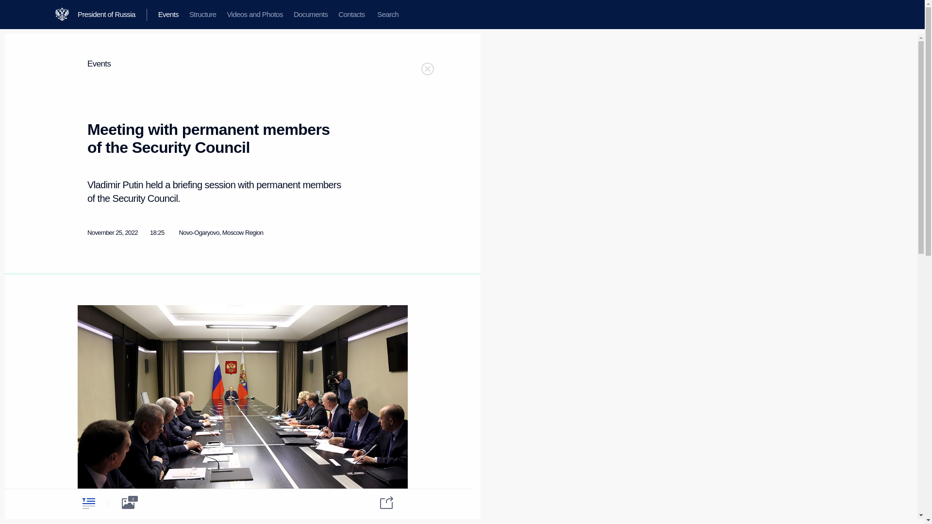 The height and width of the screenshot is (524, 932). What do you see at coordinates (387, 15) in the screenshot?
I see `Search` at bounding box center [387, 15].